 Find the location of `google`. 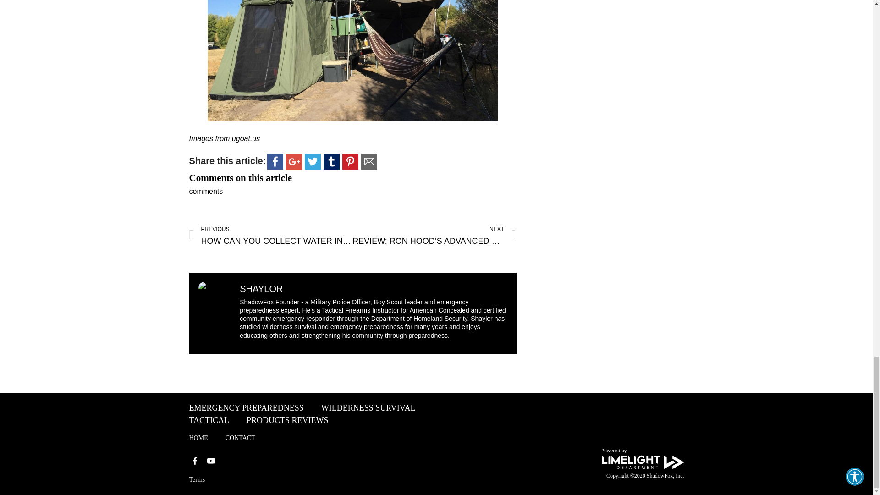

google is located at coordinates (275, 161).